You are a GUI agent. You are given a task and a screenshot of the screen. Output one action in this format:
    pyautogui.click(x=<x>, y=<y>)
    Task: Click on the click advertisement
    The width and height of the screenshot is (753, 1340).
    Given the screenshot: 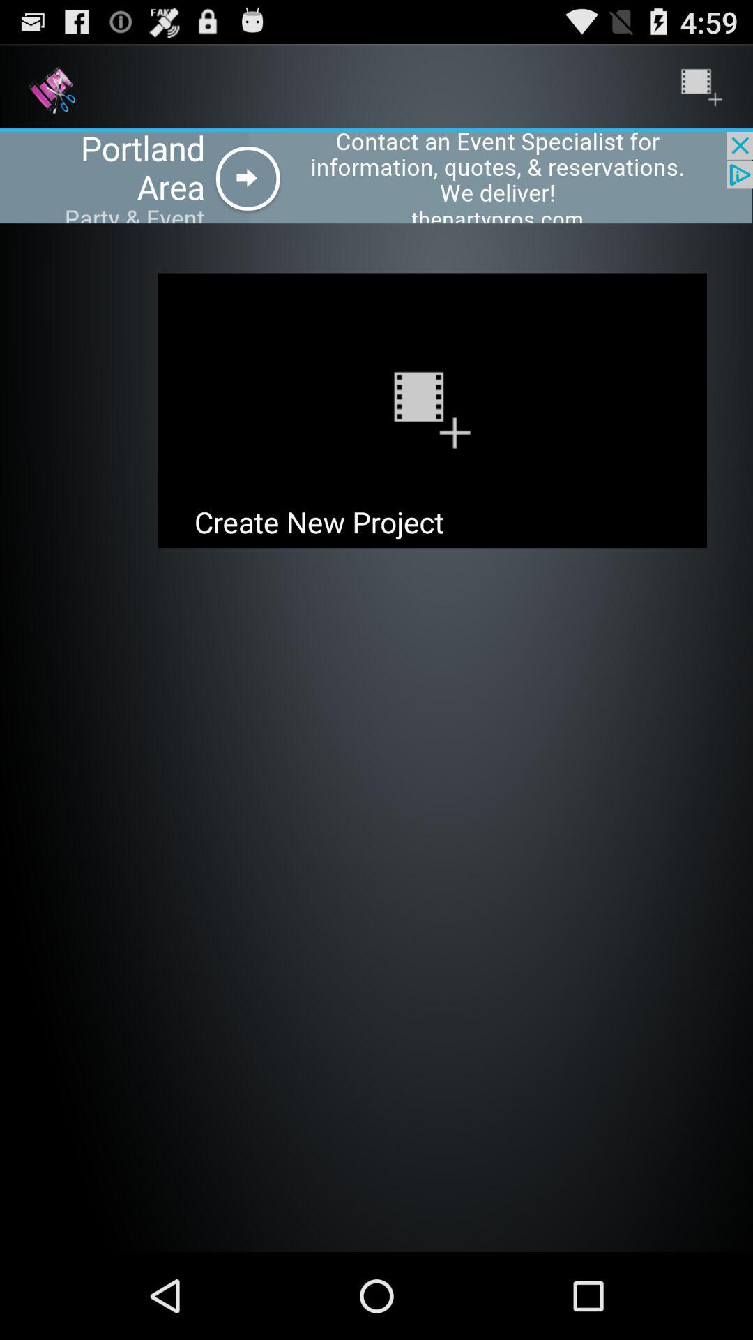 What is the action you would take?
    pyautogui.click(x=376, y=177)
    